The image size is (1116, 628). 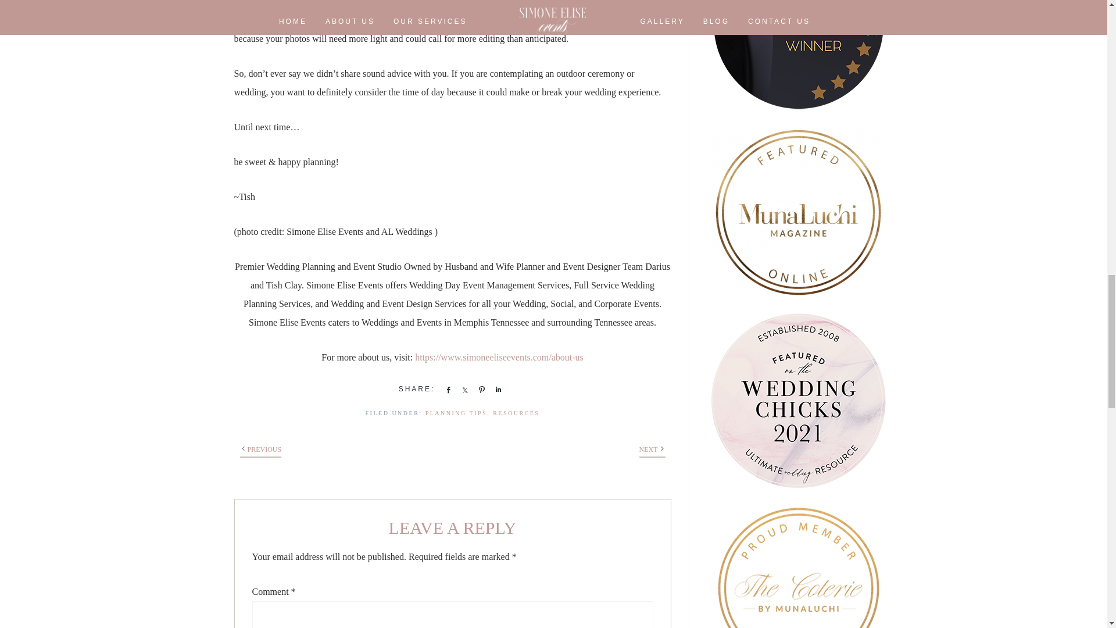 What do you see at coordinates (496, 390) in the screenshot?
I see `Share` at bounding box center [496, 390].